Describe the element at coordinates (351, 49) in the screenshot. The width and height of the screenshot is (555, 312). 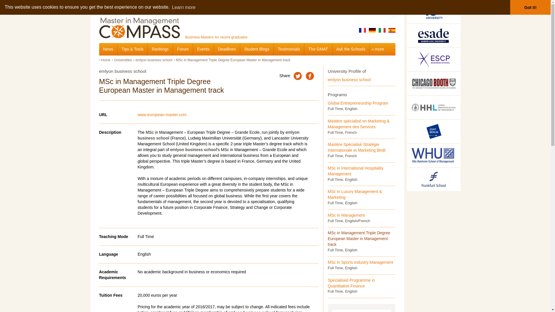
I see `Ask the Schools` at that location.